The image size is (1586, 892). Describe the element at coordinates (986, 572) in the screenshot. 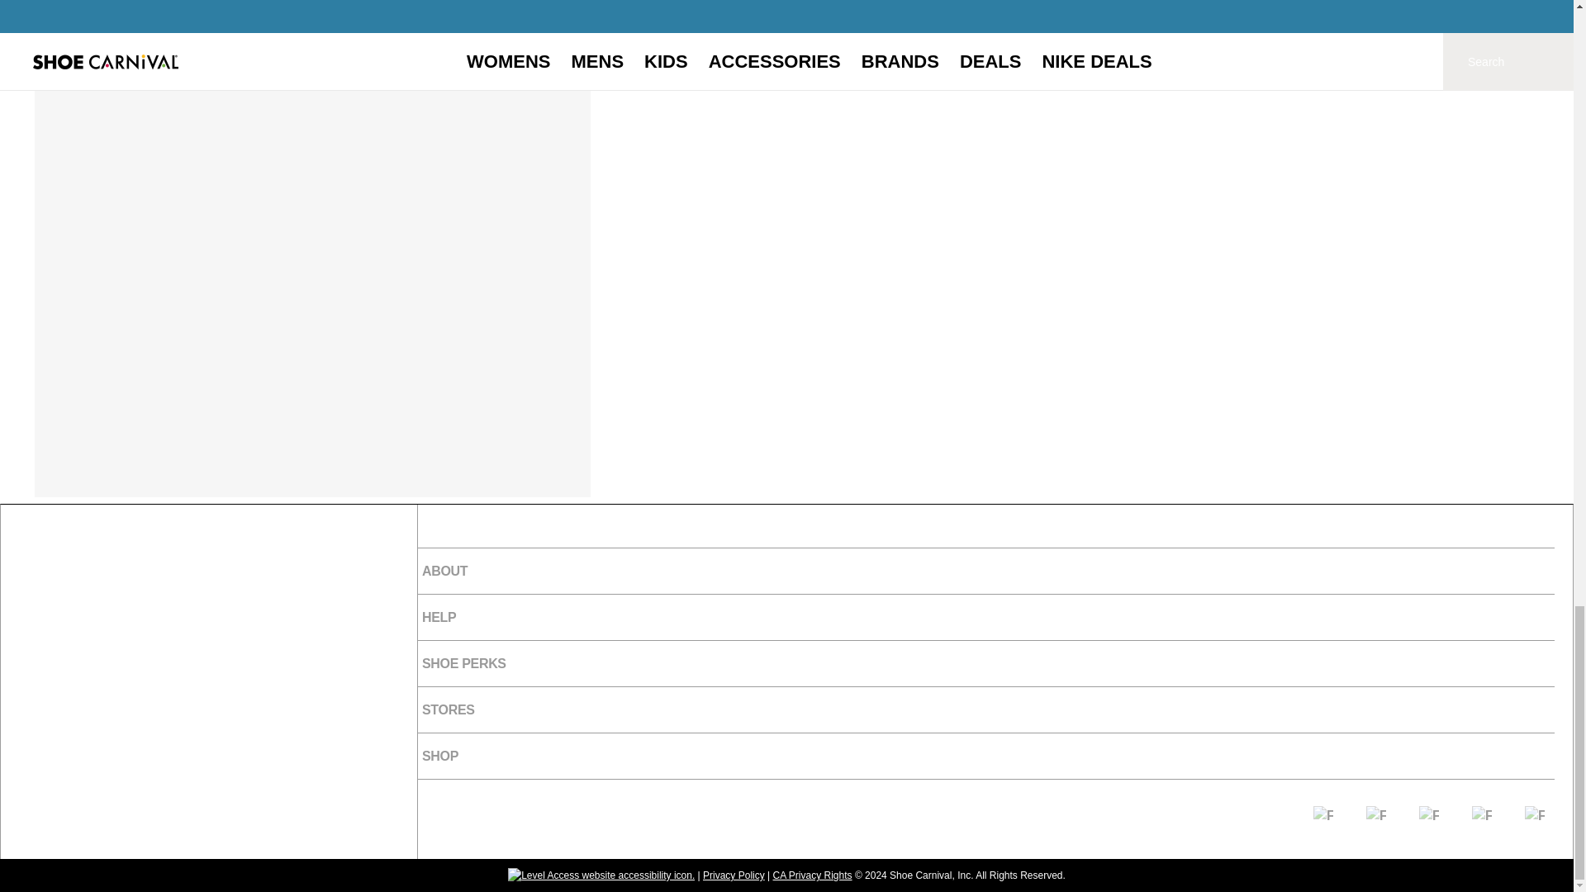

I see `ABOUT` at that location.